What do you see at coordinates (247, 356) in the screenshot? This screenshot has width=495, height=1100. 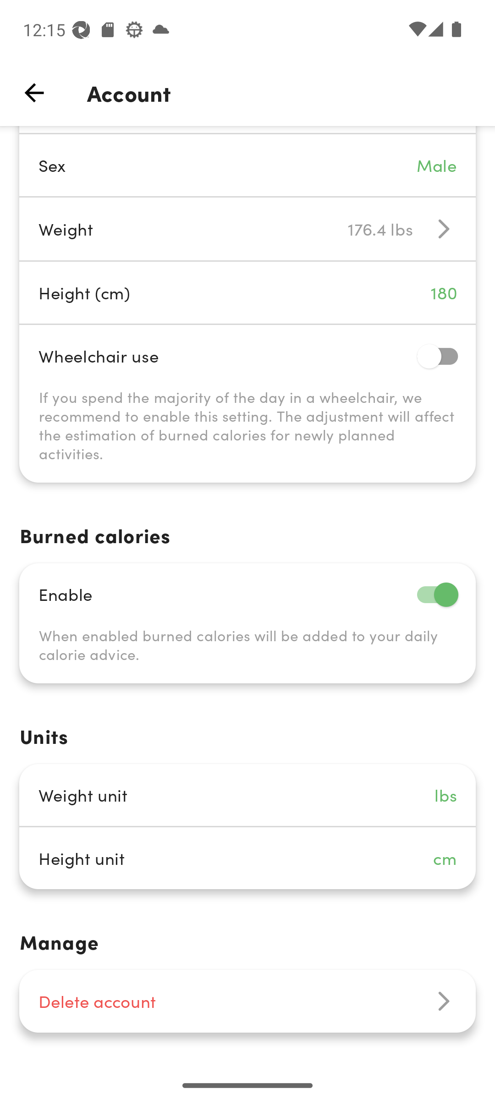 I see `Wheelchair use` at bounding box center [247, 356].